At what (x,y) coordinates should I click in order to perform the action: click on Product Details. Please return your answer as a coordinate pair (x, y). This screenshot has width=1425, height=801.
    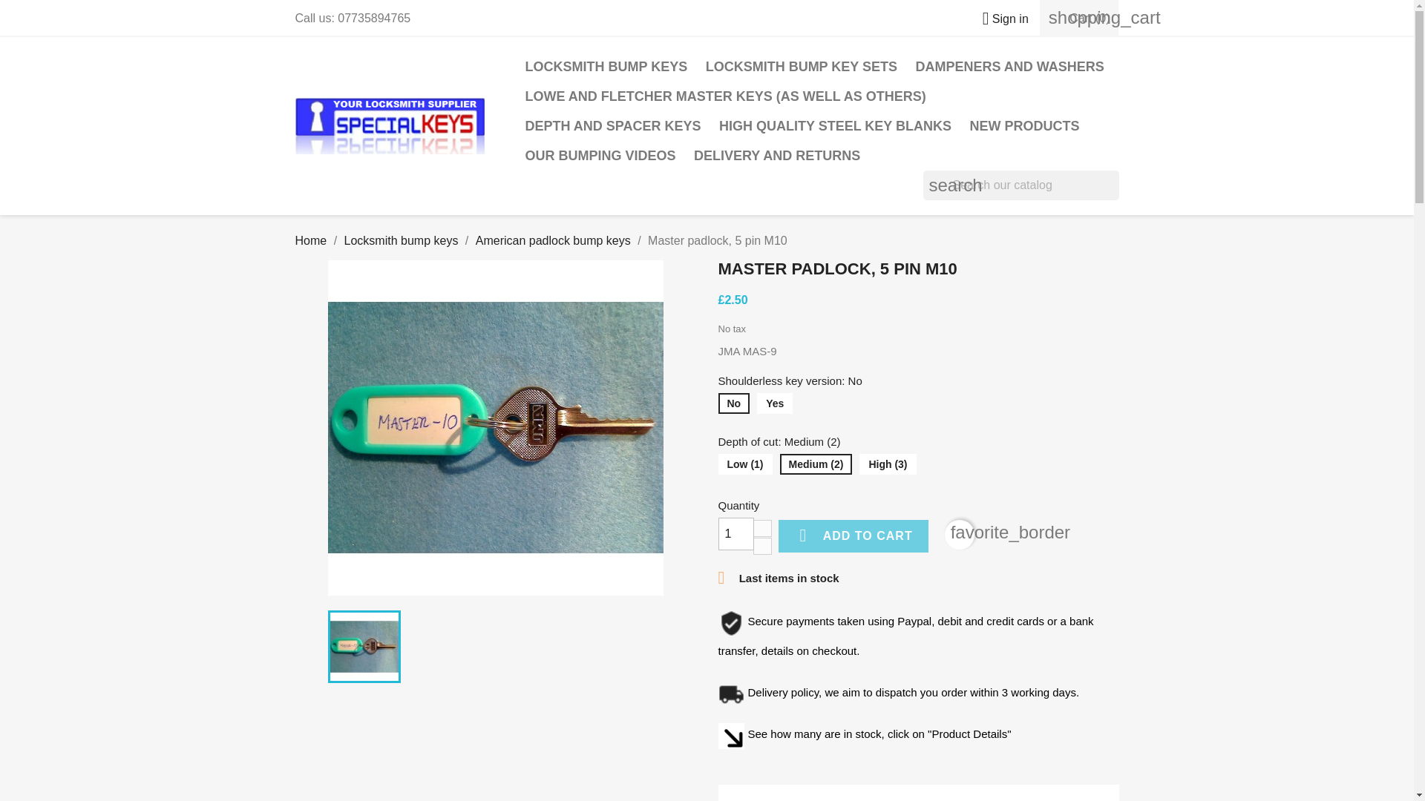
    Looking at the image, I should click on (878, 800).